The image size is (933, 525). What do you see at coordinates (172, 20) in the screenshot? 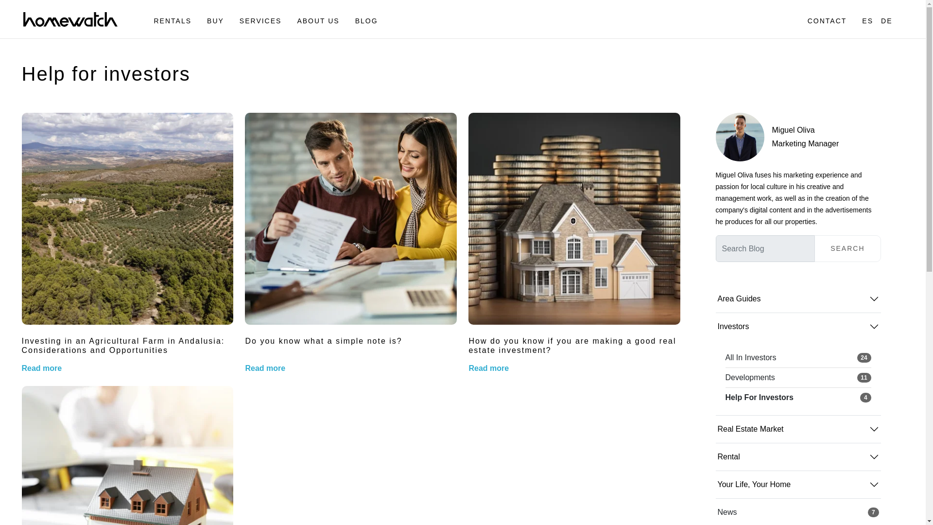
I see `BUY` at bounding box center [172, 20].